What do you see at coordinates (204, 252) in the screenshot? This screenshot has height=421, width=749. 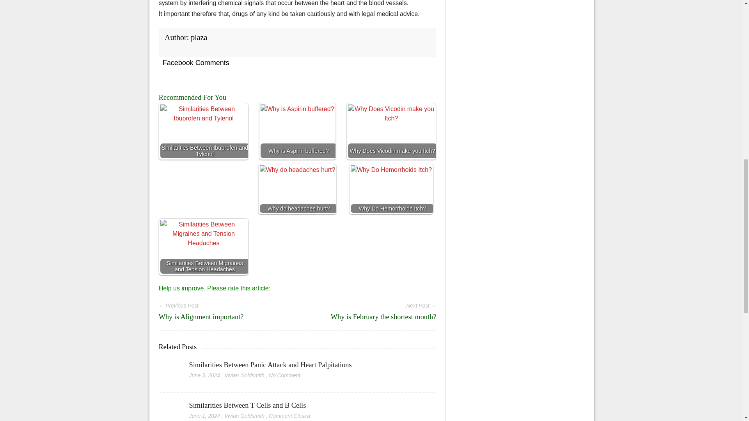 I see `Similarities Between Migraines and Tension Headaches` at bounding box center [204, 252].